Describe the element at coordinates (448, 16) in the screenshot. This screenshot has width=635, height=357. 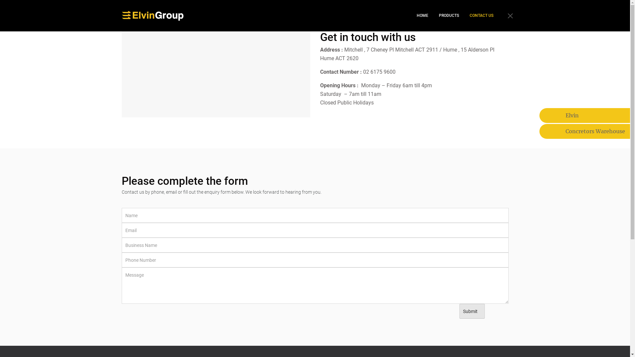
I see `PRODUCTS` at that location.